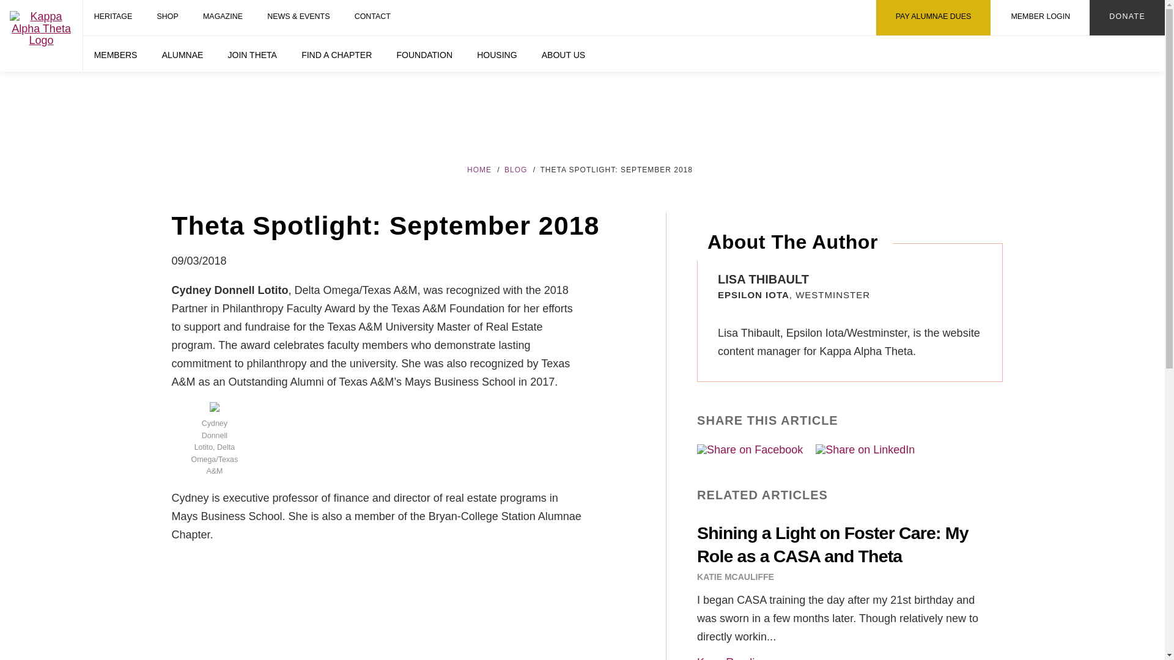 This screenshot has width=1174, height=660. Describe the element at coordinates (424, 54) in the screenshot. I see `FOUNDATION` at that location.